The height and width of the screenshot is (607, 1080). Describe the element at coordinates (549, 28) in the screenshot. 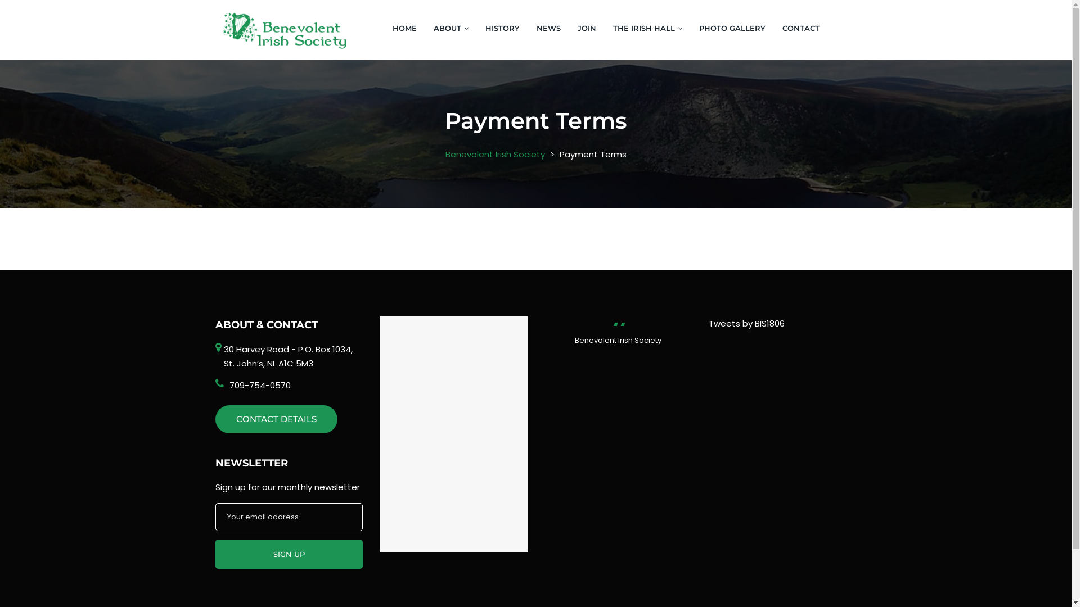

I see `NEWS` at that location.